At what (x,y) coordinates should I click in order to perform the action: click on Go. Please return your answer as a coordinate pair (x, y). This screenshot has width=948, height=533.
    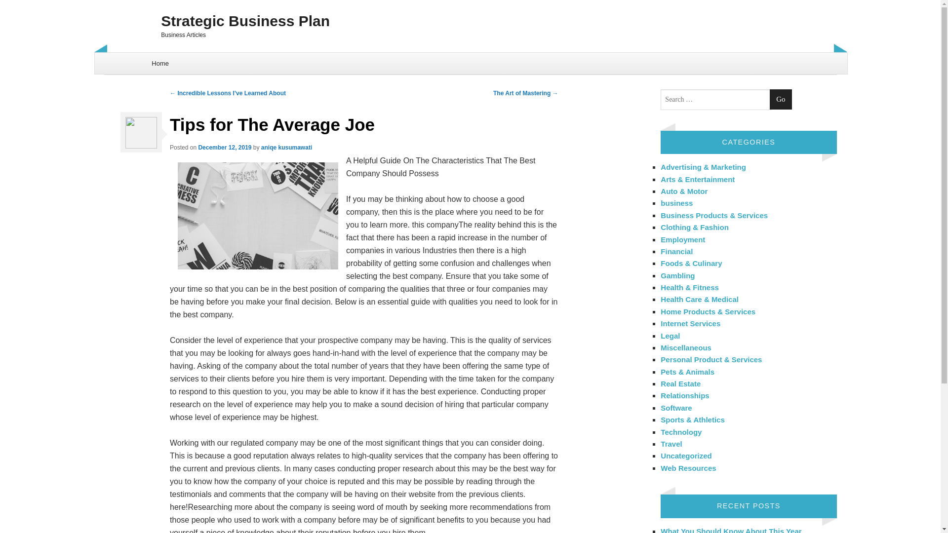
    Looking at the image, I should click on (781, 100).